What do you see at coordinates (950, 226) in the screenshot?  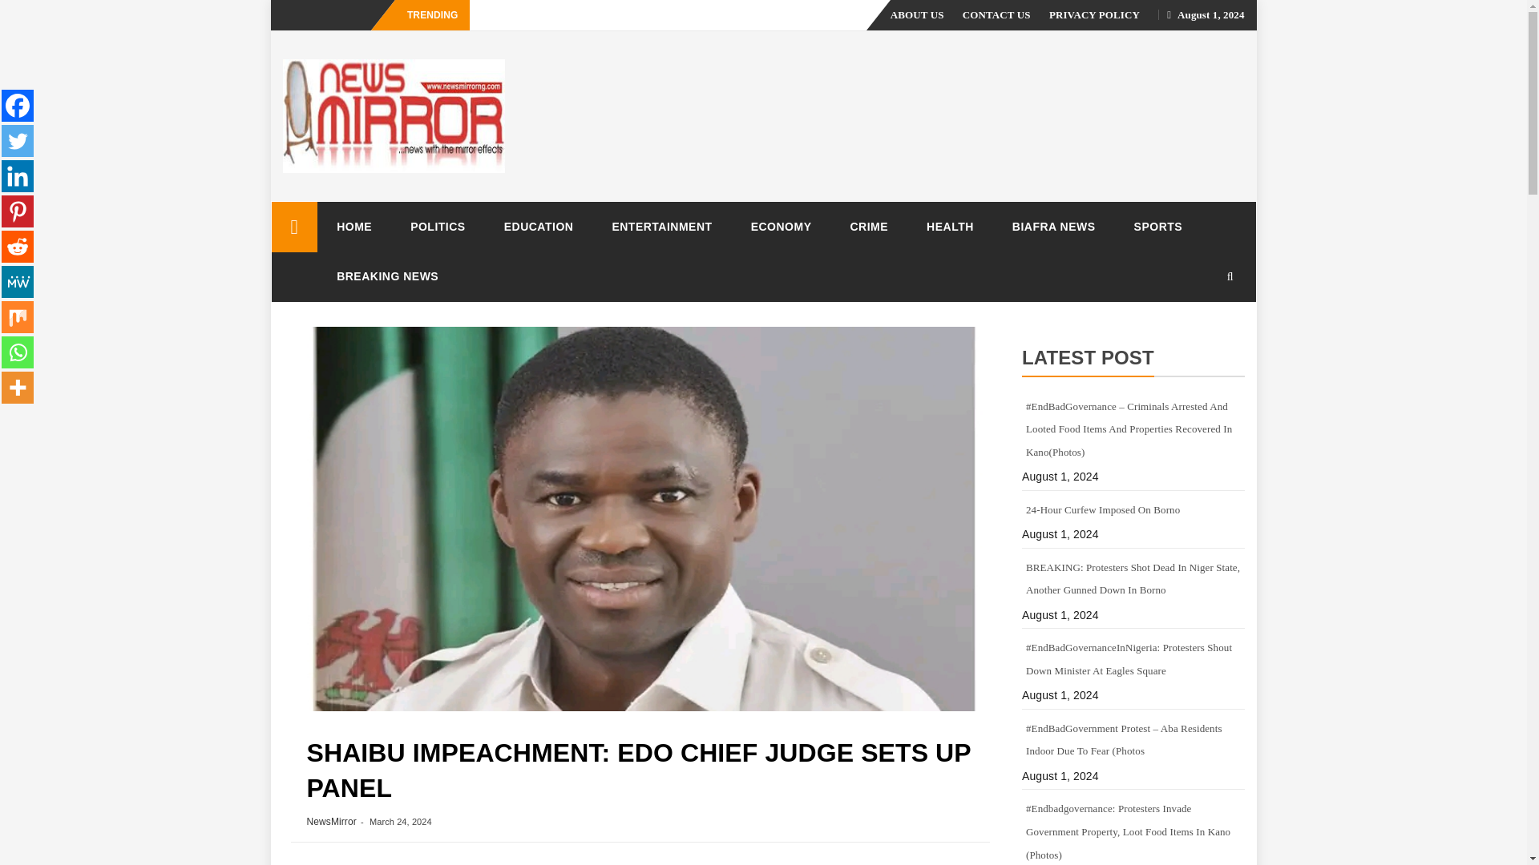 I see `HEALTH` at bounding box center [950, 226].